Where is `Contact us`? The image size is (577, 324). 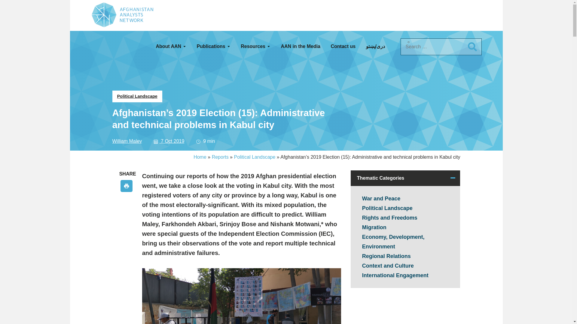
Contact us is located at coordinates (343, 46).